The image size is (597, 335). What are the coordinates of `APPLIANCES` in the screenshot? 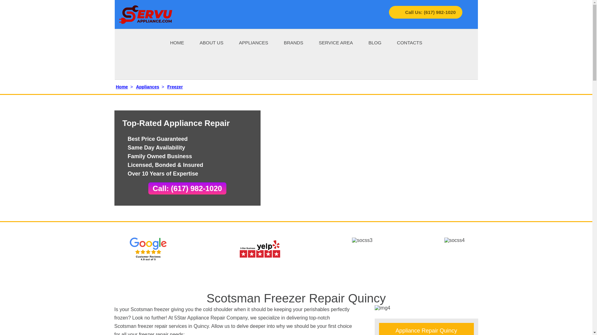 It's located at (253, 42).